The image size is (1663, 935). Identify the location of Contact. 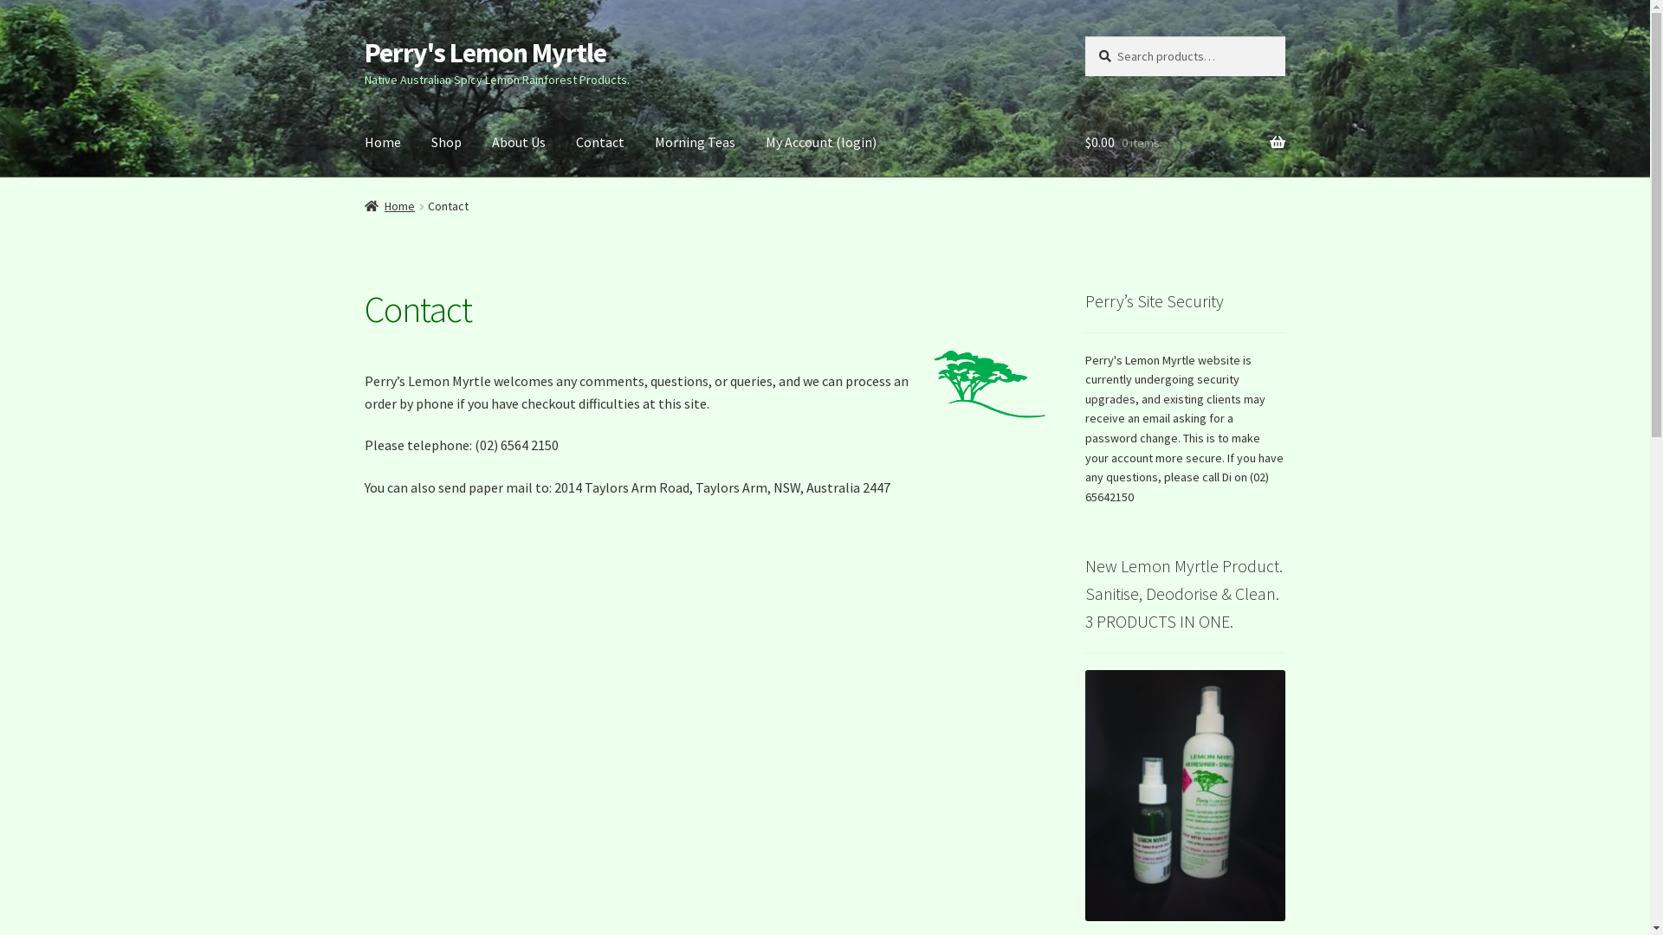
(600, 143).